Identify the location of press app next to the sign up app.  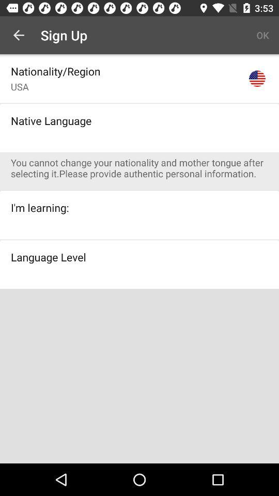
(19, 35).